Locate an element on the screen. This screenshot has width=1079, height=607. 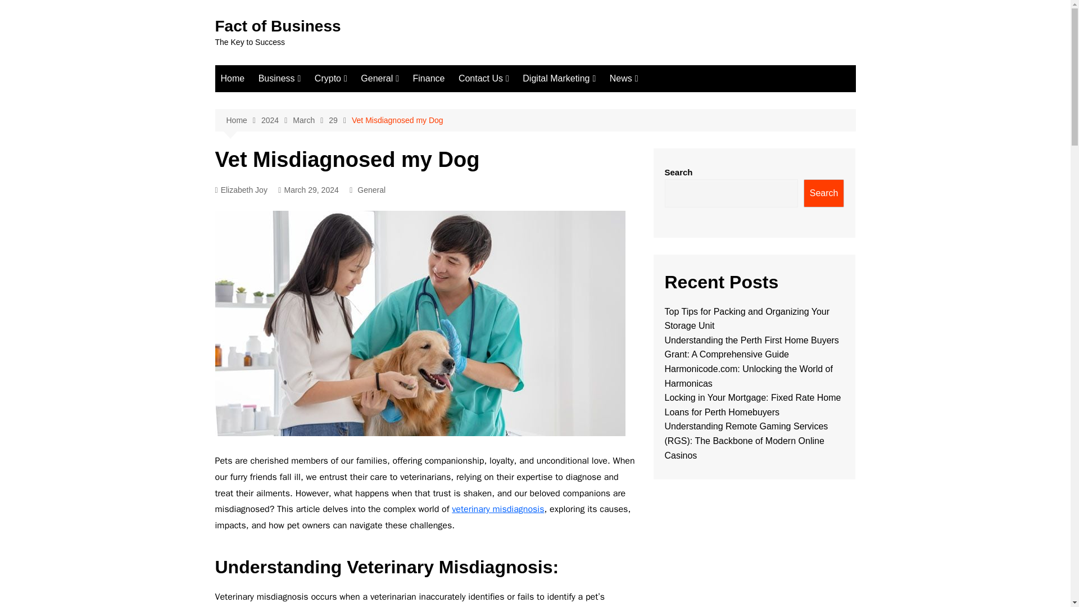
Privacy Policy is located at coordinates (515, 203).